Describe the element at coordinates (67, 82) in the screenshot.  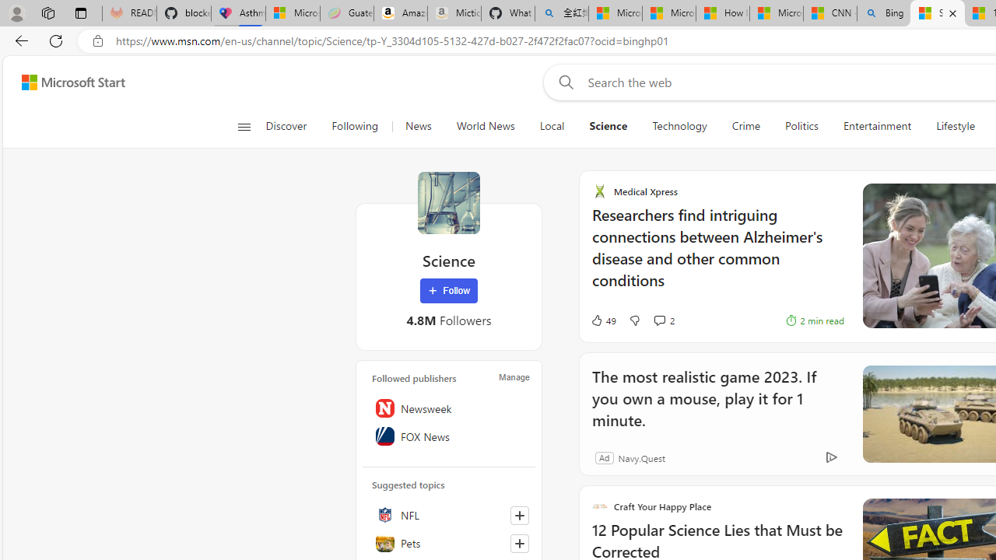
I see `Skip to content` at that location.